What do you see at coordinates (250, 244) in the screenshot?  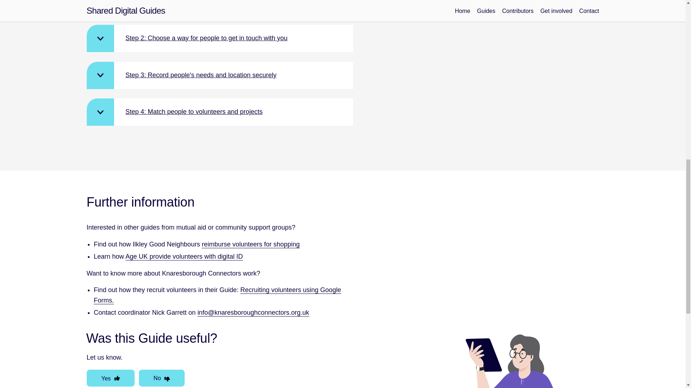 I see `reimburse volunteers for shopping` at bounding box center [250, 244].